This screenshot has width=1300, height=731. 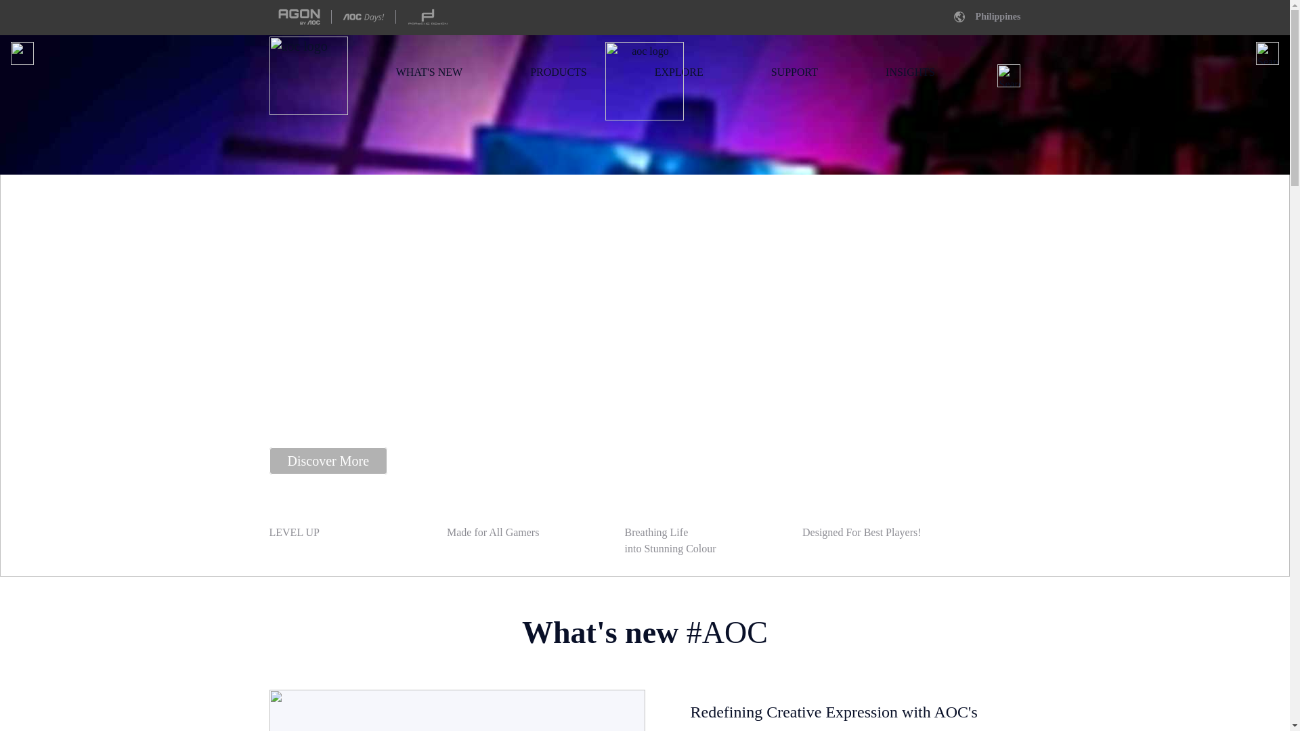 I want to click on AOC Porsche Design, so click(x=427, y=16).